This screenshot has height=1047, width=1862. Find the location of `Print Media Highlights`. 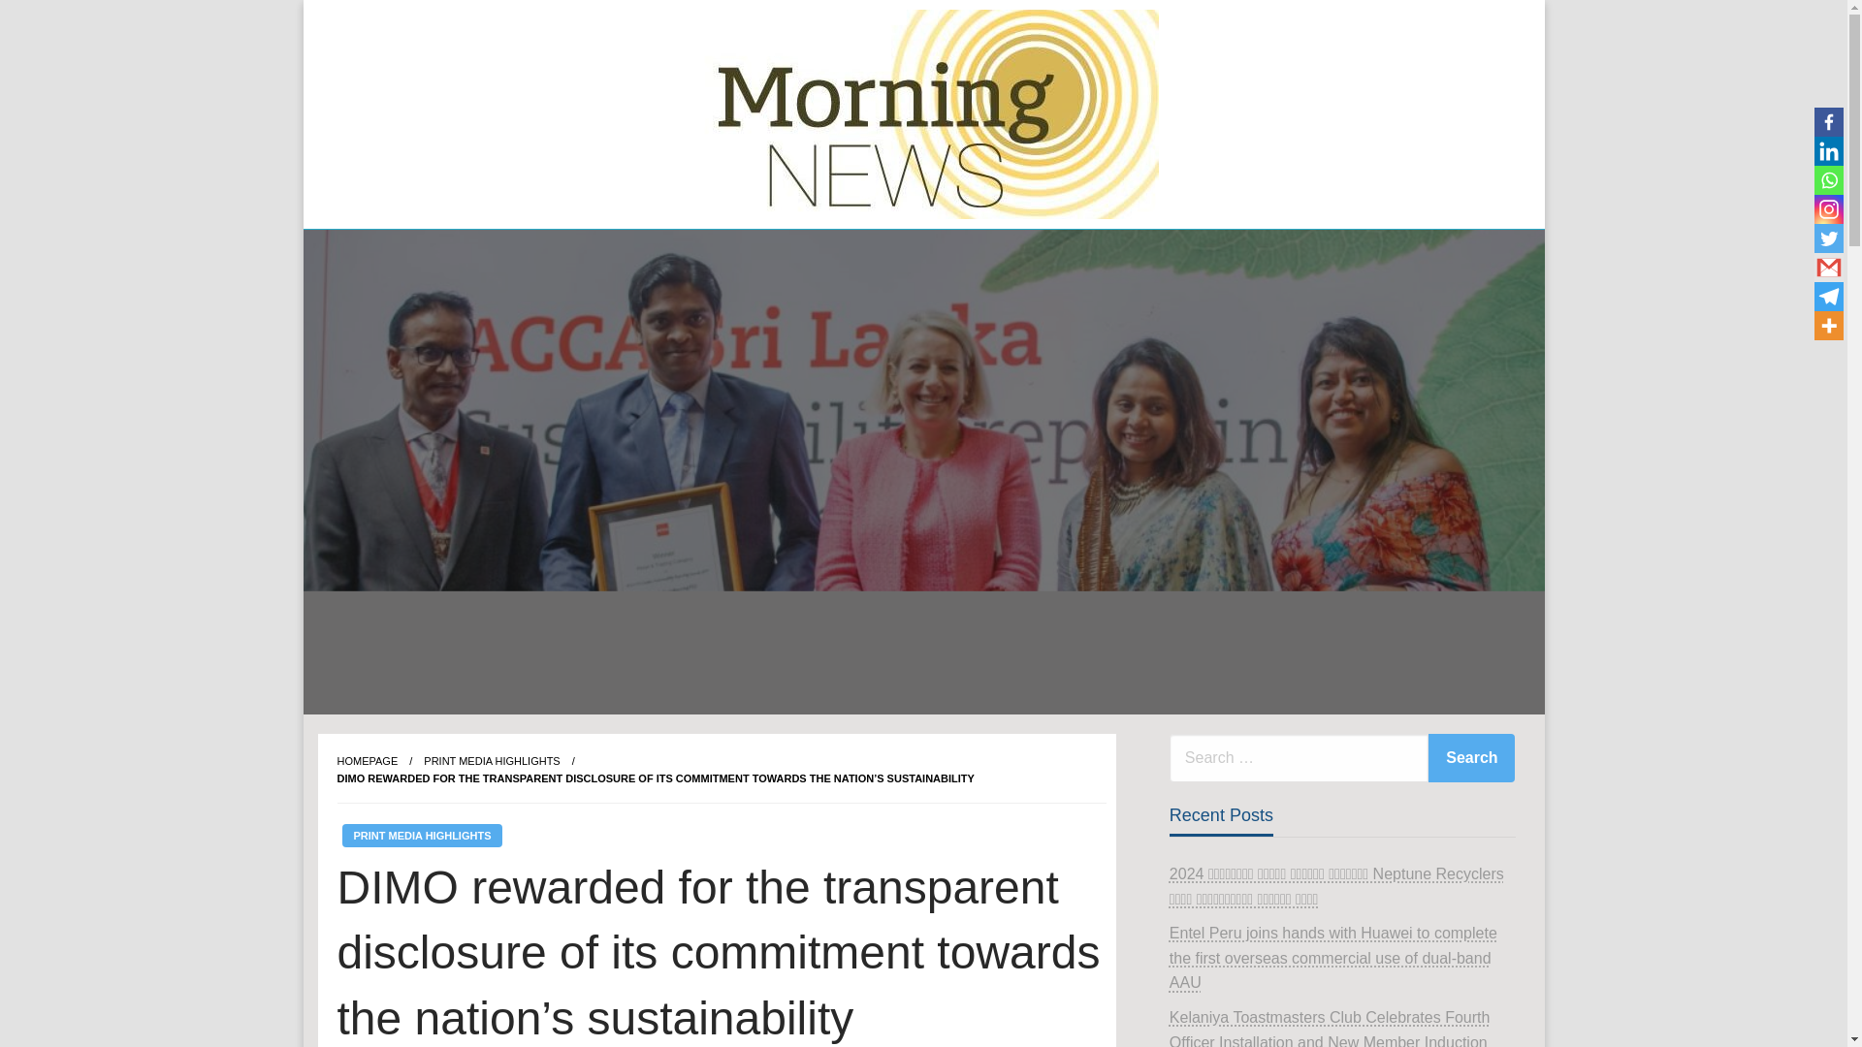

Print Media Highlights is located at coordinates (492, 760).